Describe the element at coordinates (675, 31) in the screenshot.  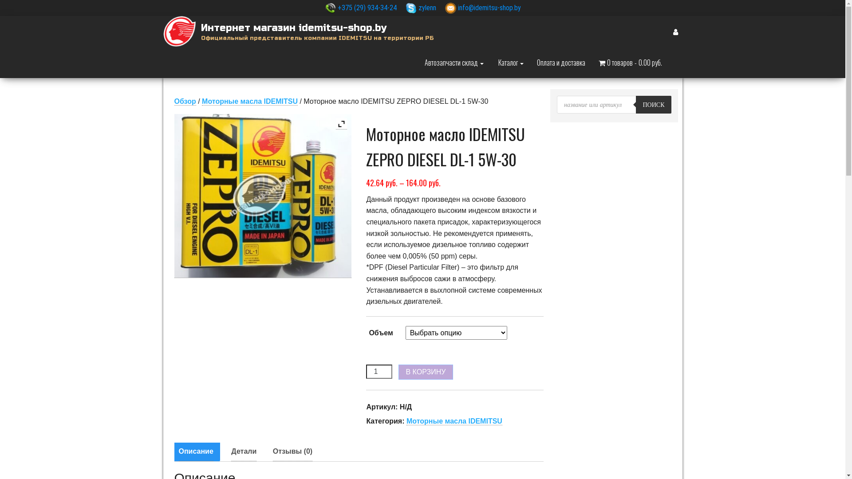
I see `My Account` at that location.